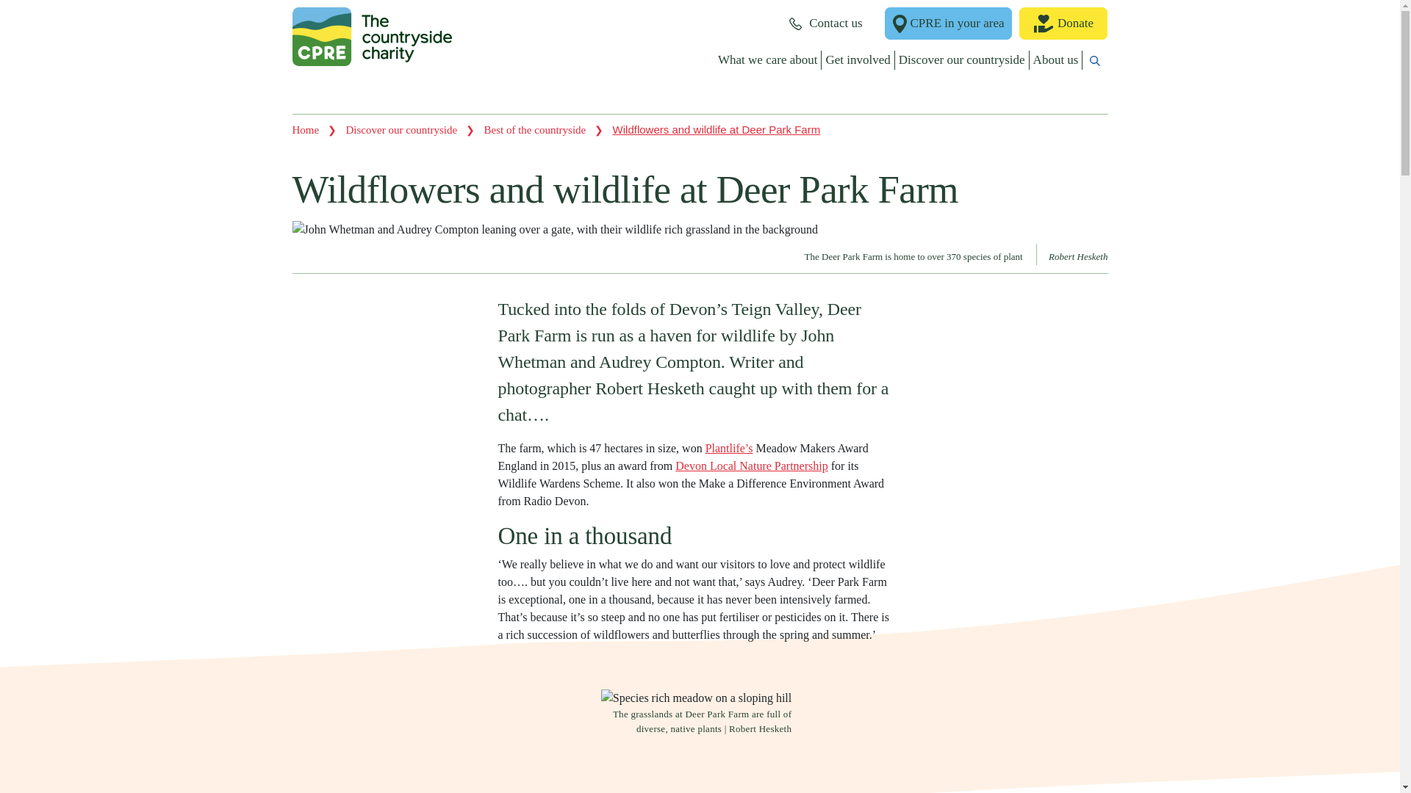 The width and height of the screenshot is (1411, 793). What do you see at coordinates (1057, 60) in the screenshot?
I see `About us` at bounding box center [1057, 60].